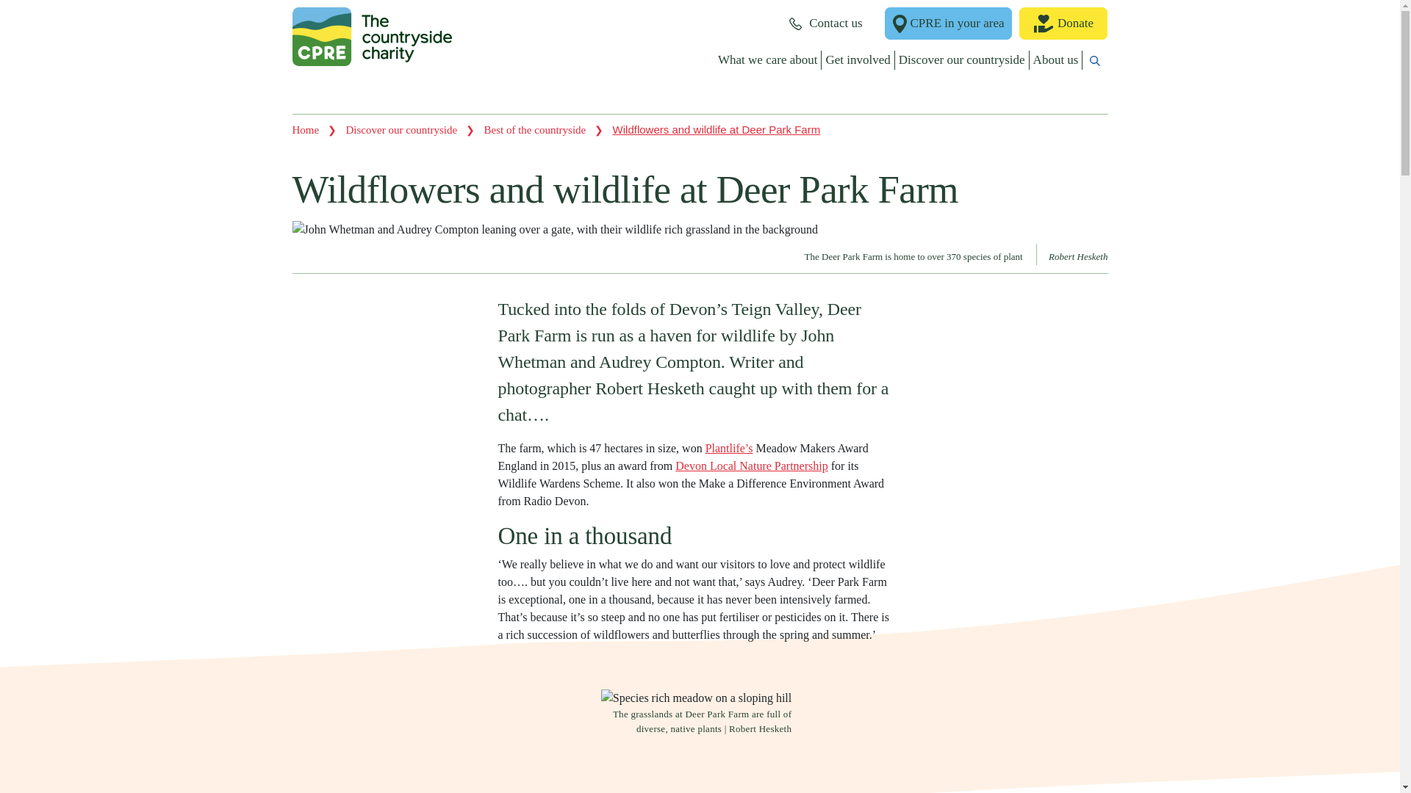 The width and height of the screenshot is (1411, 793). What do you see at coordinates (1057, 60) in the screenshot?
I see `About us` at bounding box center [1057, 60].